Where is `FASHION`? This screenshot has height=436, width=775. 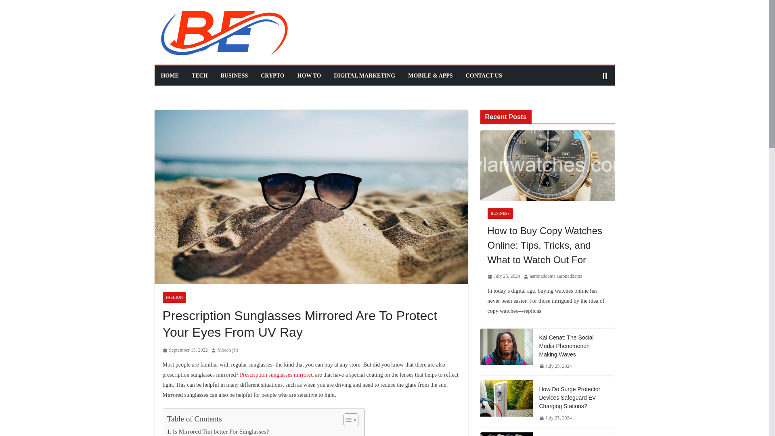 FASHION is located at coordinates (174, 297).